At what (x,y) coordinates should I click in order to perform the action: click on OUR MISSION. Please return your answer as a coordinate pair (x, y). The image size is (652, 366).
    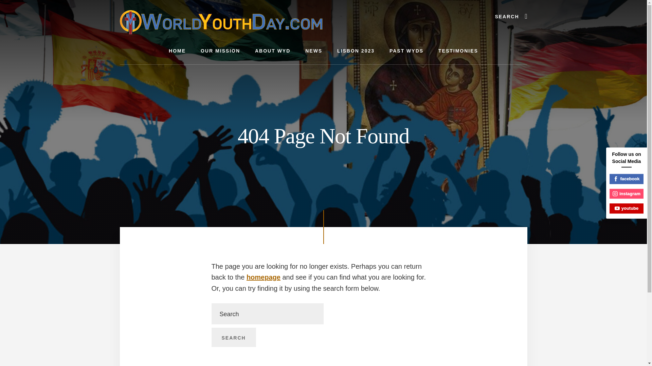
    Looking at the image, I should click on (220, 51).